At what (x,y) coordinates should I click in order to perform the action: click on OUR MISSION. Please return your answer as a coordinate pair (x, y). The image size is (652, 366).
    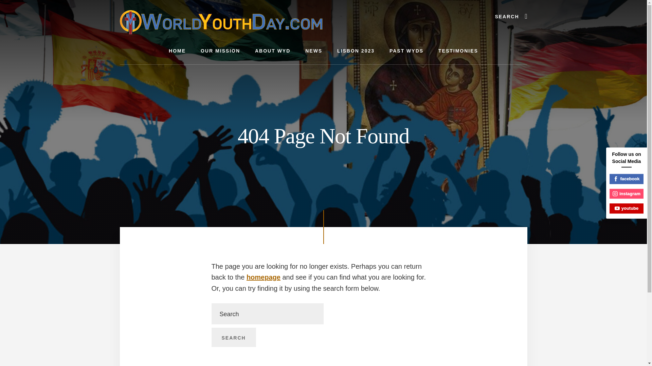
    Looking at the image, I should click on (220, 51).